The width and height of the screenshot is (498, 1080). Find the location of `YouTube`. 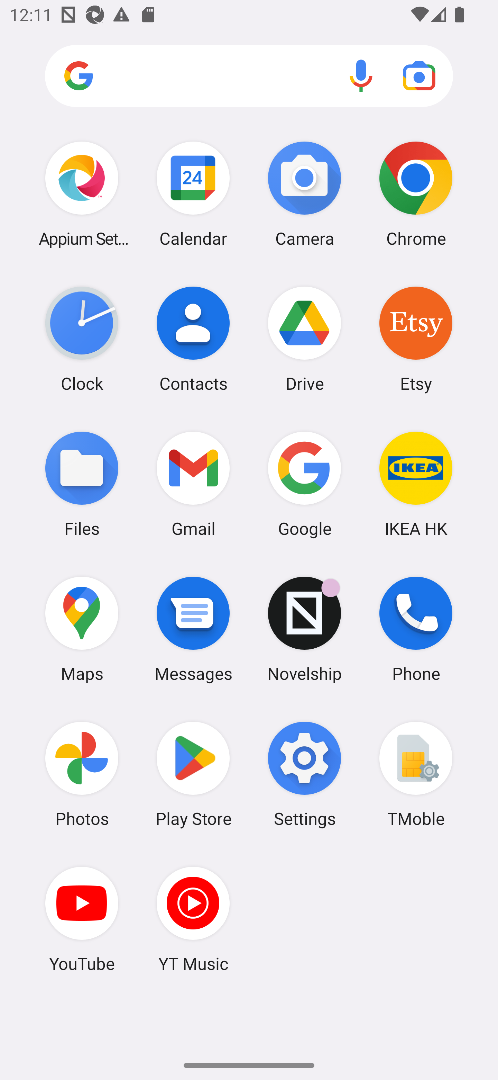

YouTube is located at coordinates (82, 919).